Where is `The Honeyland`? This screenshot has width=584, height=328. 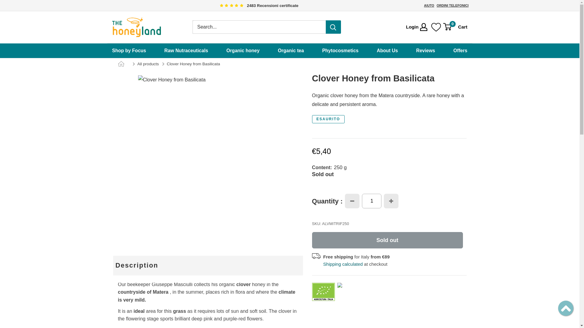
The Honeyland is located at coordinates (136, 27).